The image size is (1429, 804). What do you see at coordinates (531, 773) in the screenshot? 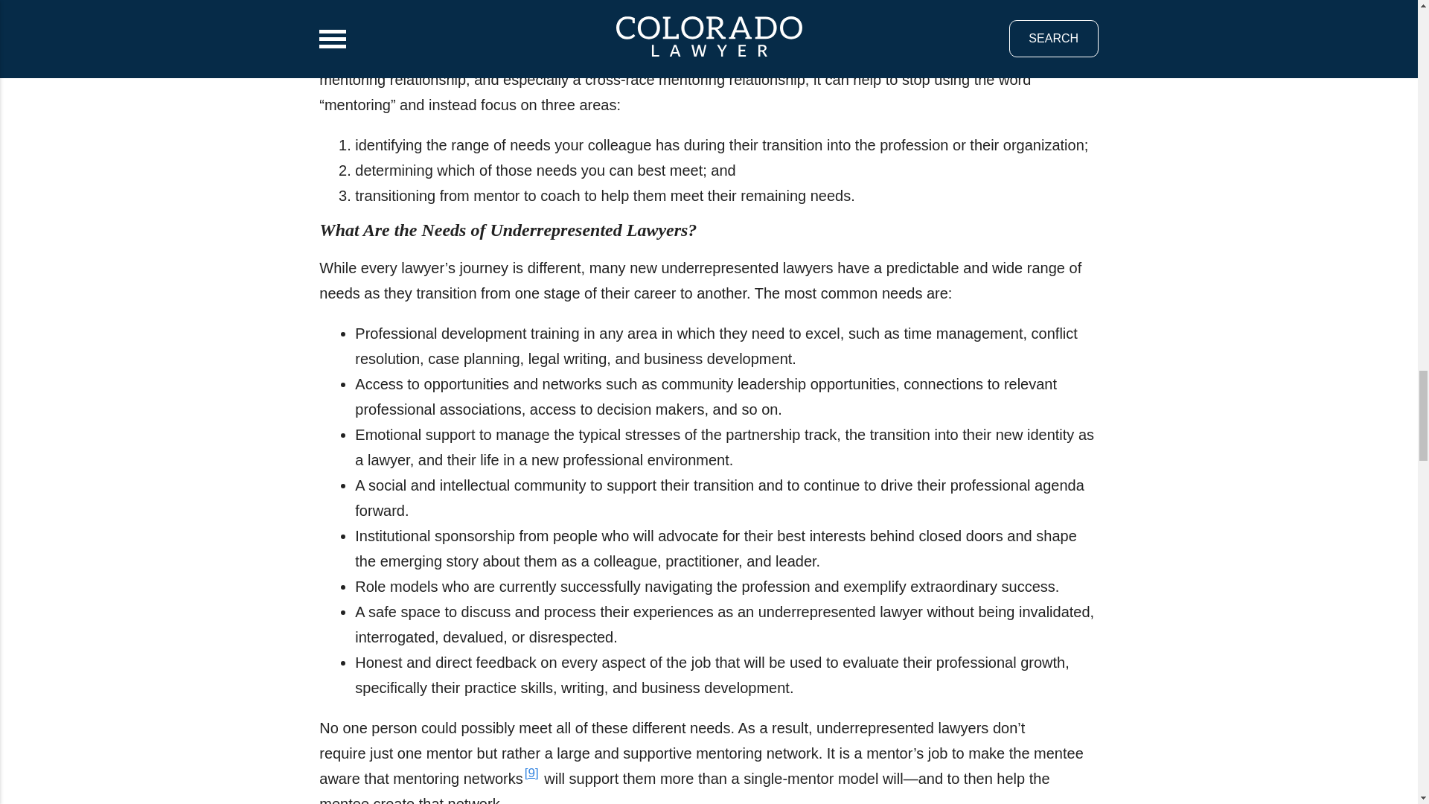
I see `9` at bounding box center [531, 773].